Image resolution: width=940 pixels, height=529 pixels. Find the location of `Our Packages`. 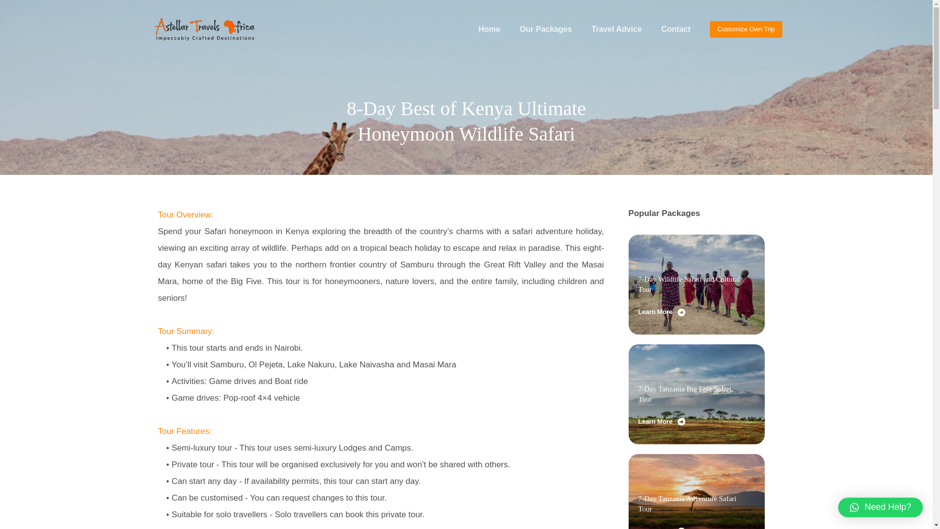

Our Packages is located at coordinates (546, 29).